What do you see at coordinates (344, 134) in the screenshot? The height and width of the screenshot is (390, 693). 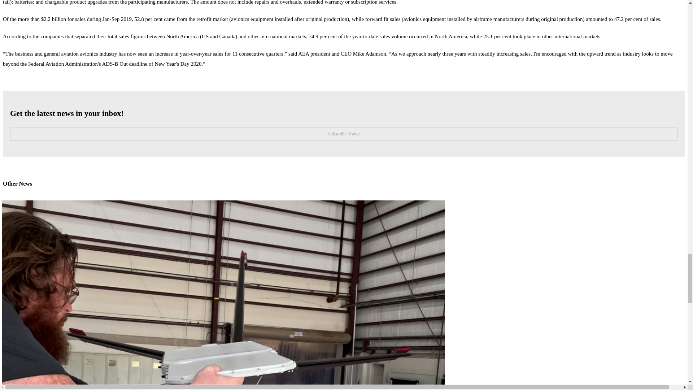 I see `Subscribe Today` at bounding box center [344, 134].